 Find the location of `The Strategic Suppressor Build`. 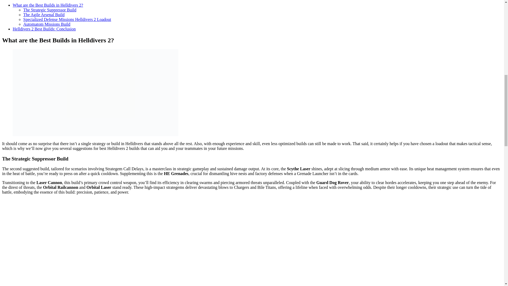

The Strategic Suppressor Build is located at coordinates (50, 10).